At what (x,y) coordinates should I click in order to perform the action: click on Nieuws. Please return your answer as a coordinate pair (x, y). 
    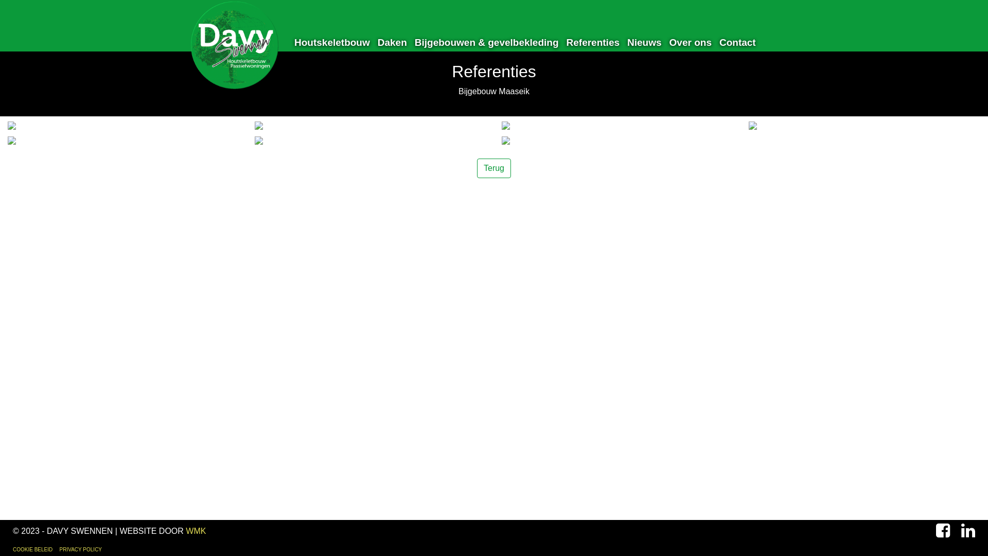
    Looking at the image, I should click on (641, 42).